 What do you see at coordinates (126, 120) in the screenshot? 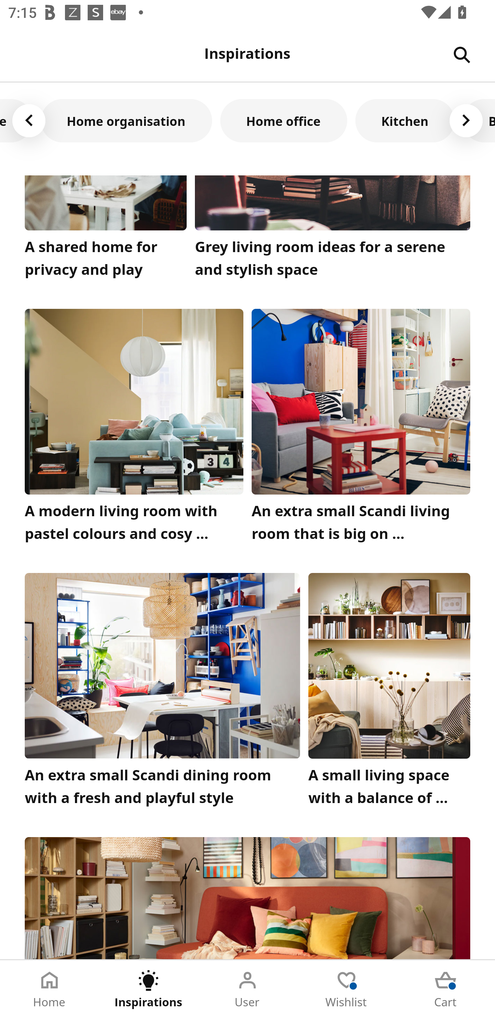
I see `Home organisation` at bounding box center [126, 120].